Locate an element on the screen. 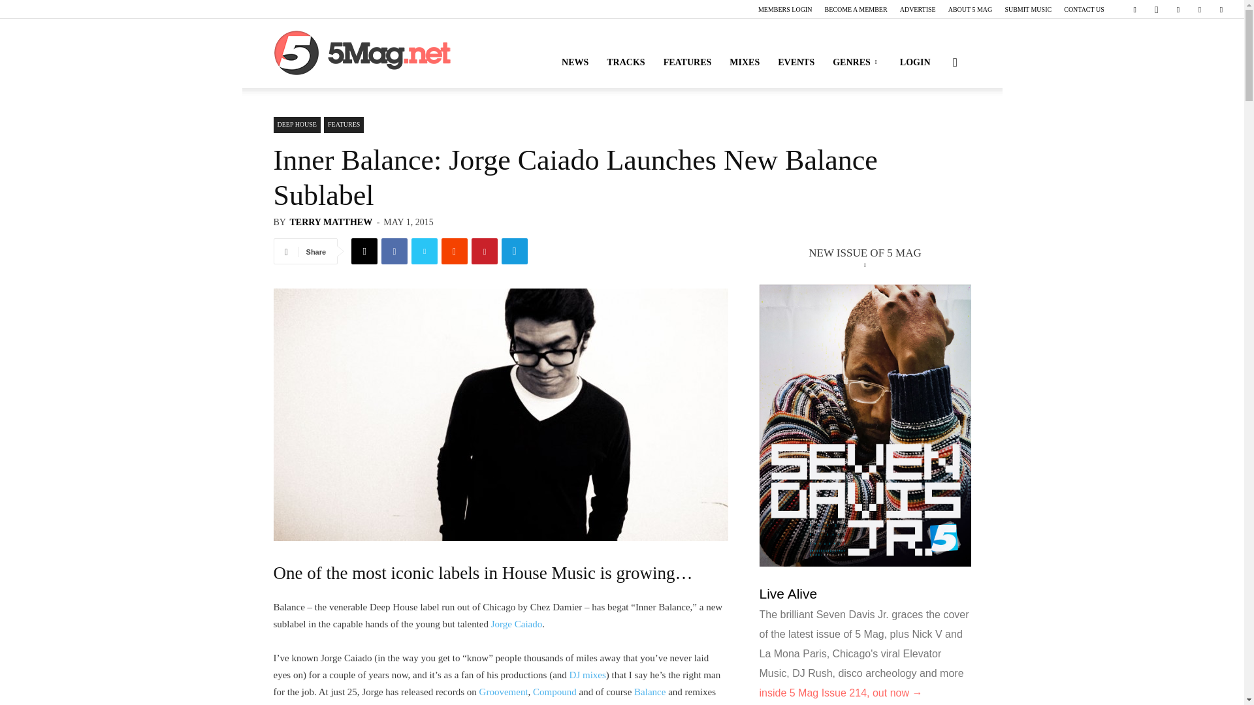  CONTACT US is located at coordinates (1084, 9).